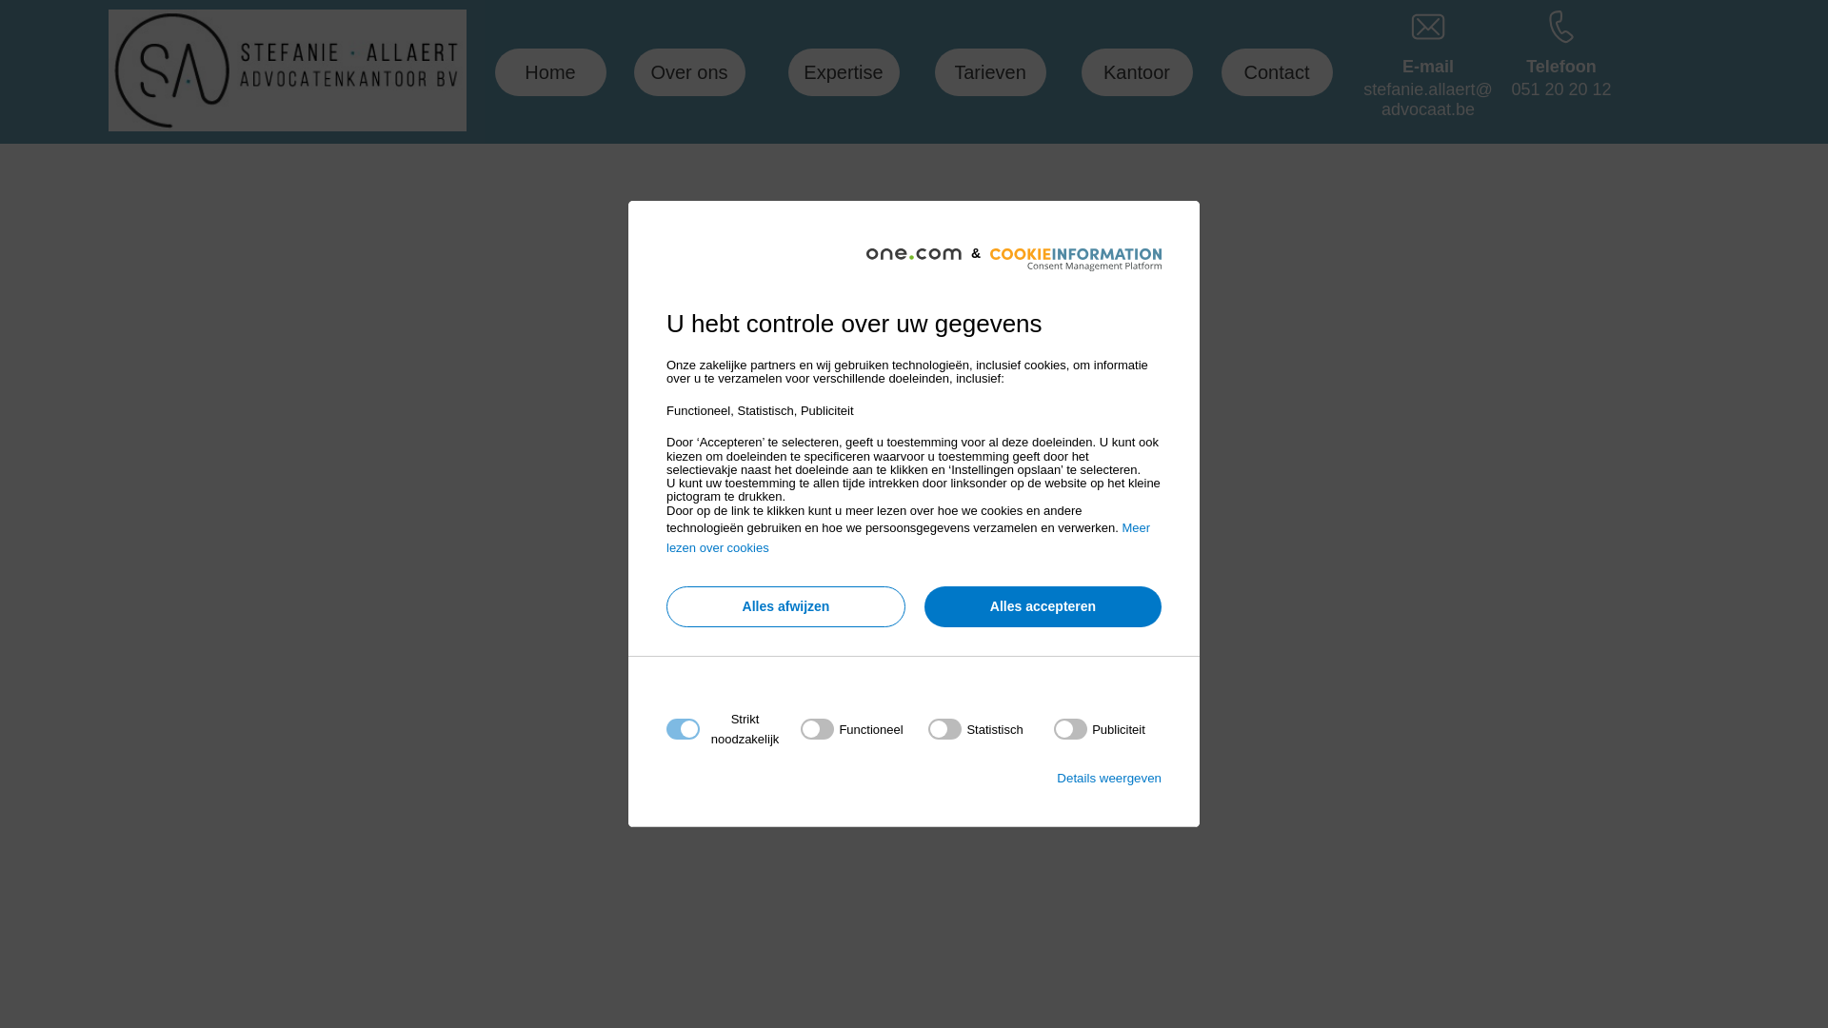 The height and width of the screenshot is (1028, 1828). Describe the element at coordinates (908, 845) in the screenshot. I see `Strikt noodzakelijk` at that location.